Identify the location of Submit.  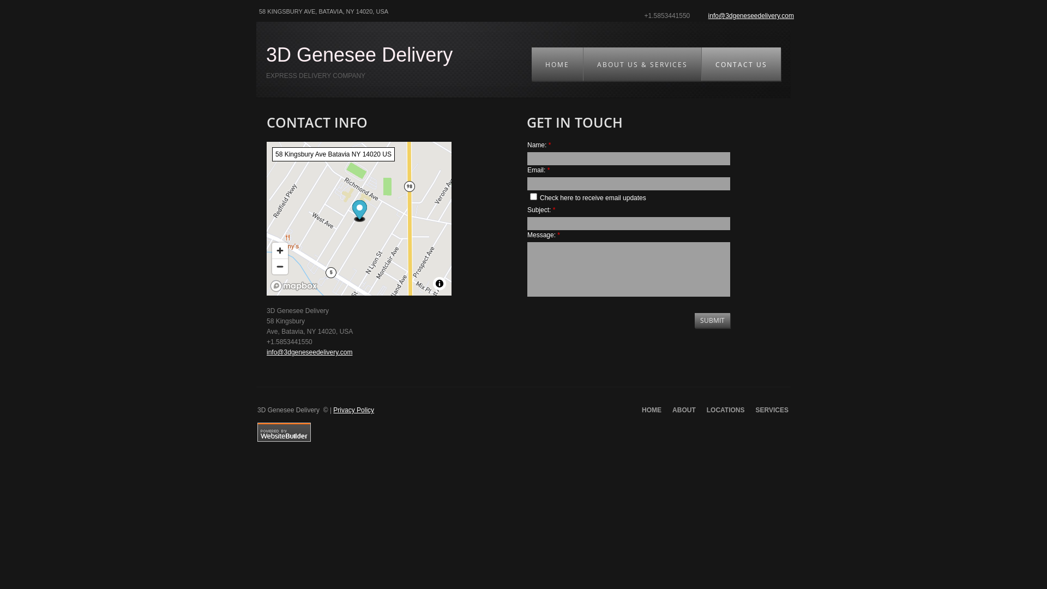
(712, 321).